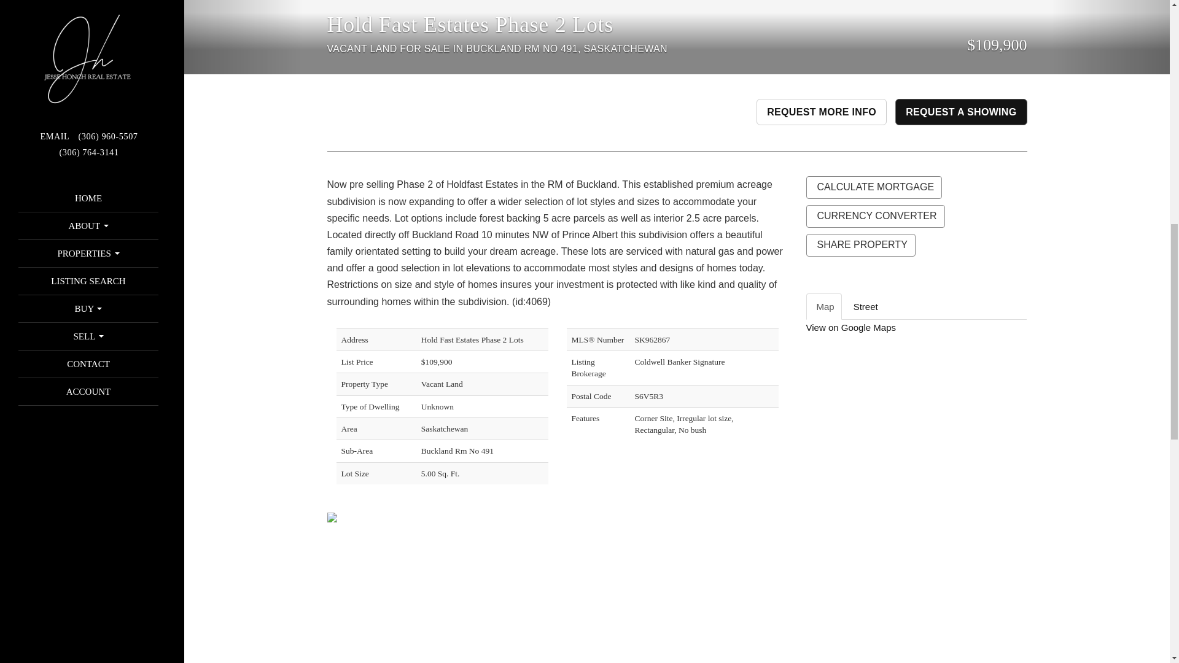 This screenshot has height=663, width=1179. What do you see at coordinates (874, 216) in the screenshot?
I see `CURRENCY CONVERTER` at bounding box center [874, 216].